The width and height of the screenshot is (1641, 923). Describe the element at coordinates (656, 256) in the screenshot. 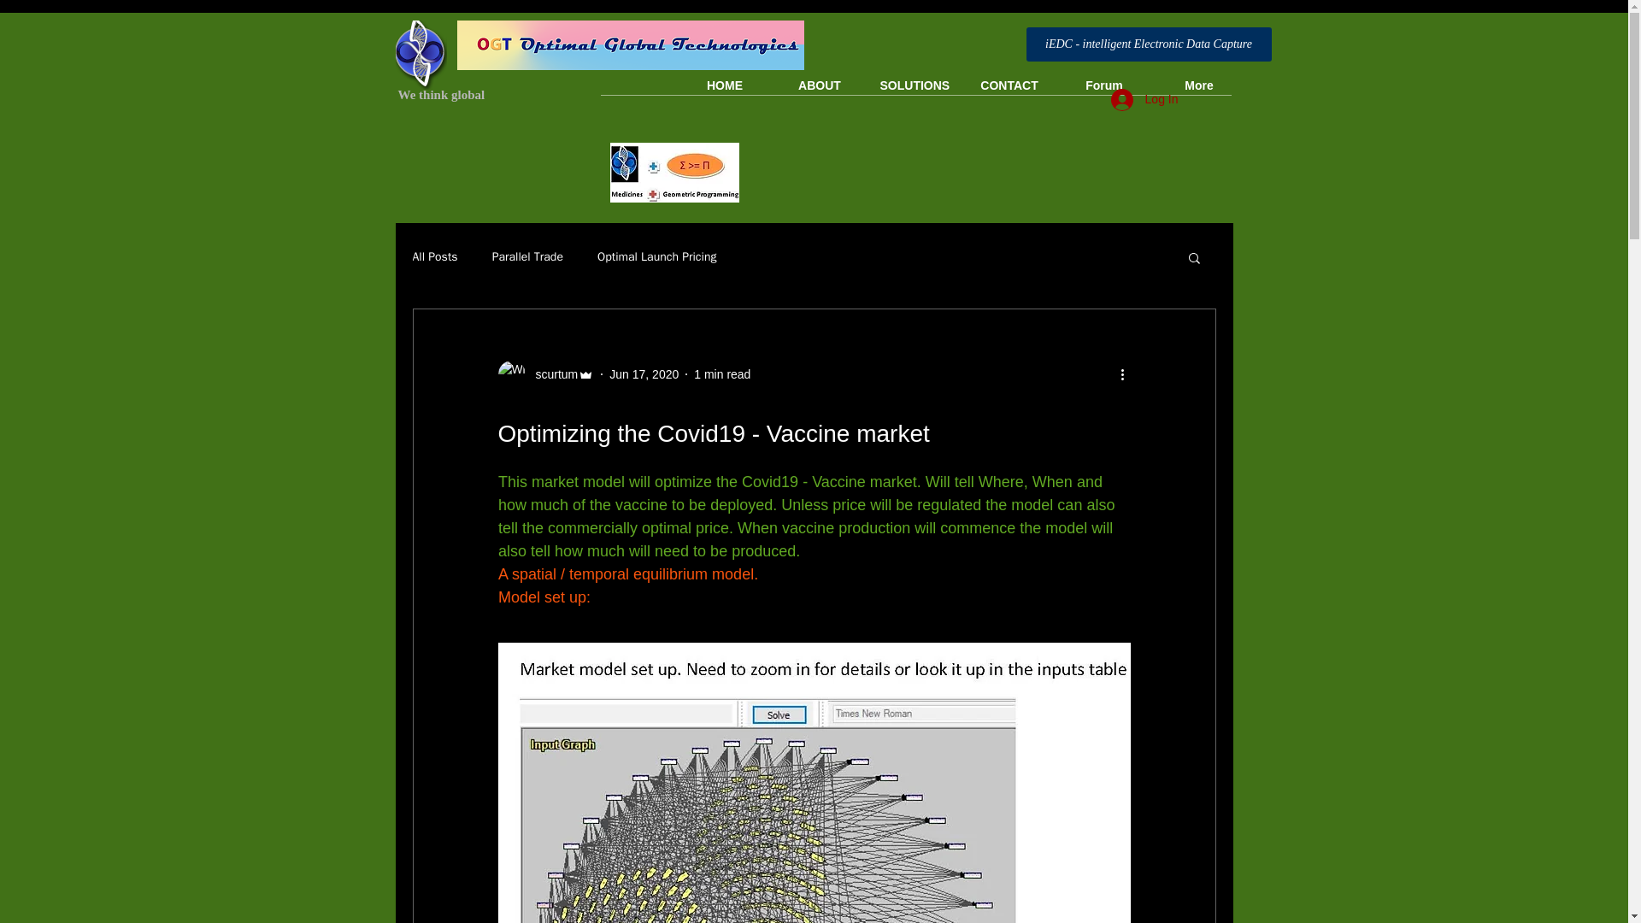

I see `Optimal Launch Pricing` at that location.